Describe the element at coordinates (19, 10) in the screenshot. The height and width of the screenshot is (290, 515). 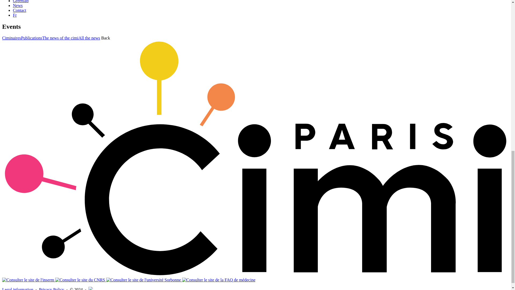
I see `Contact` at that location.